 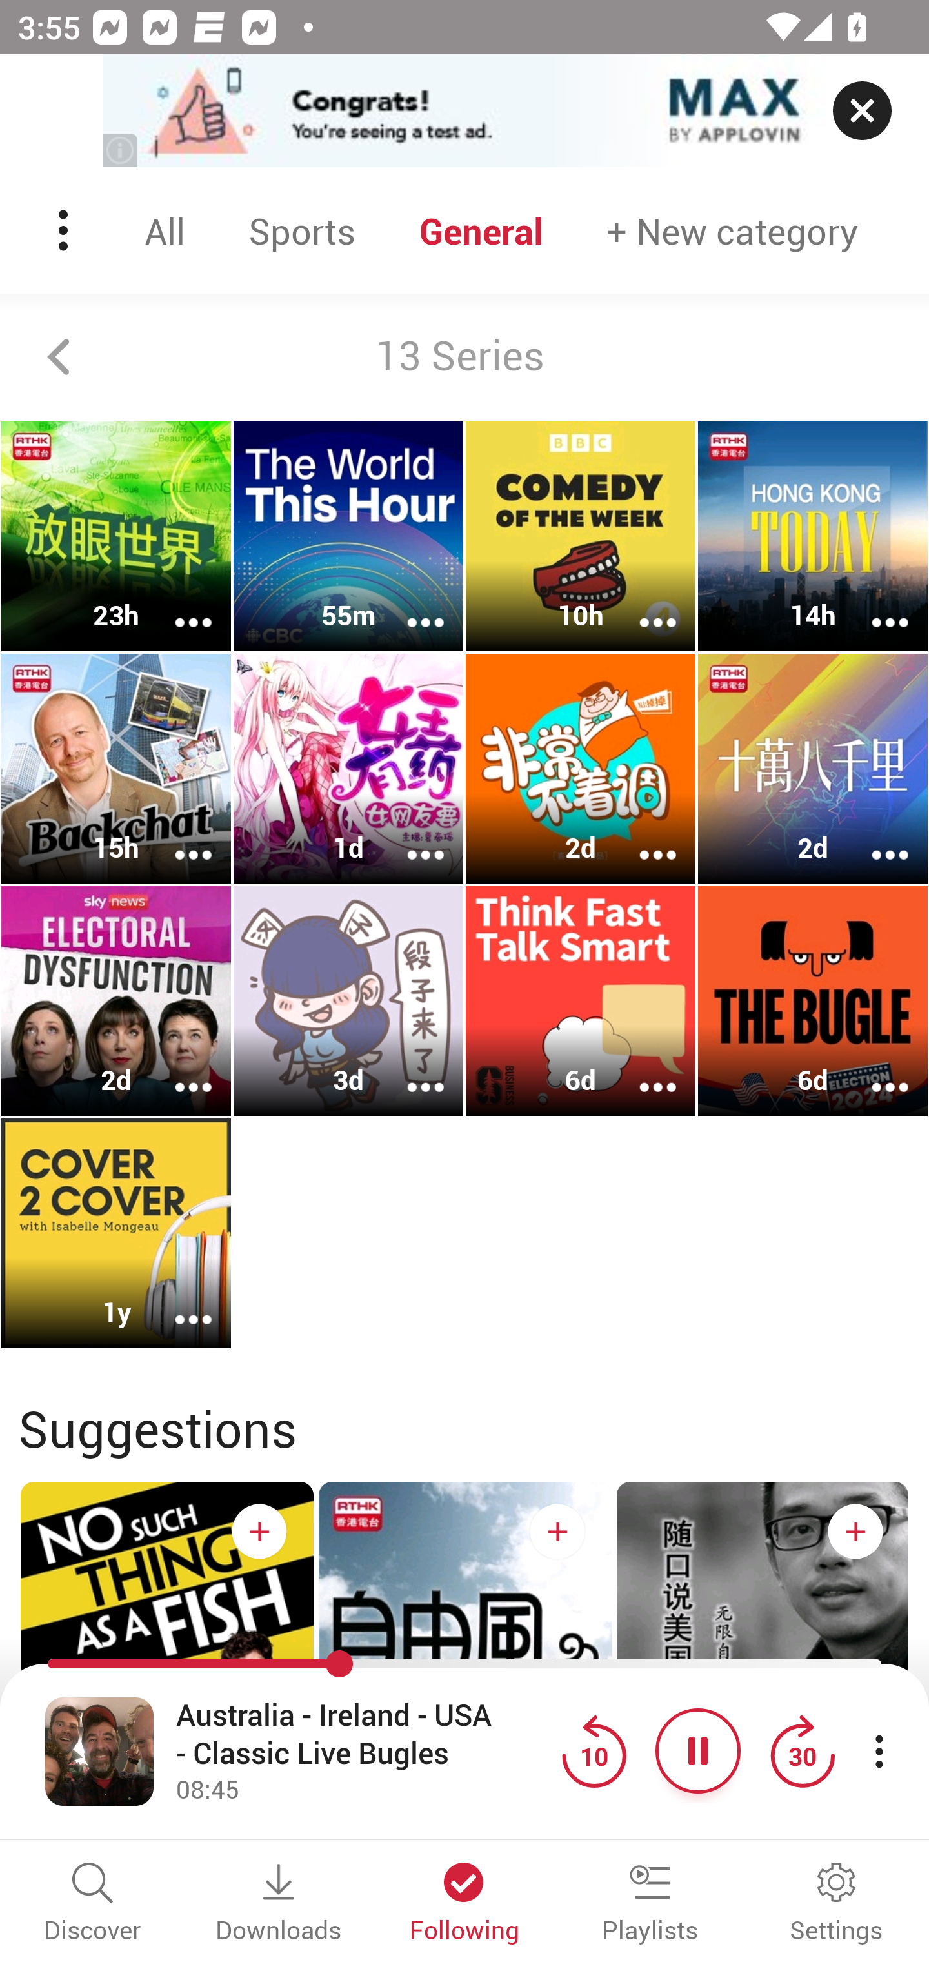 What do you see at coordinates (177, 1302) in the screenshot?
I see `More options` at bounding box center [177, 1302].